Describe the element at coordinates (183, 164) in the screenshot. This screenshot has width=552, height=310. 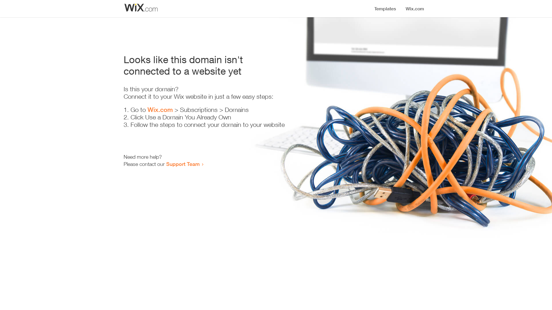
I see `Support Team` at that location.